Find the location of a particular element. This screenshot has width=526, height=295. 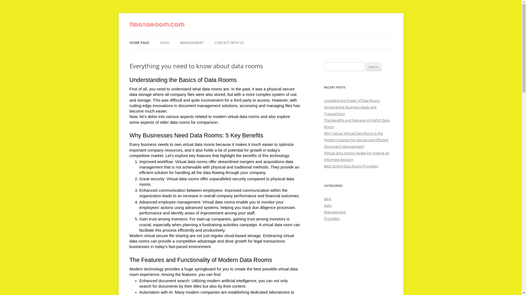

The benefits and features of HighQ Data Room is located at coordinates (357, 123).